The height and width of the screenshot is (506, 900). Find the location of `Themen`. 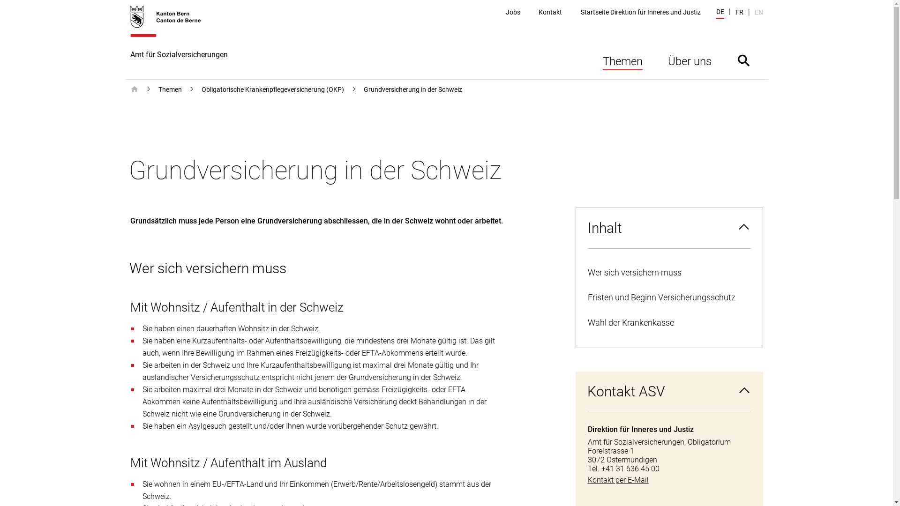

Themen is located at coordinates (622, 60).